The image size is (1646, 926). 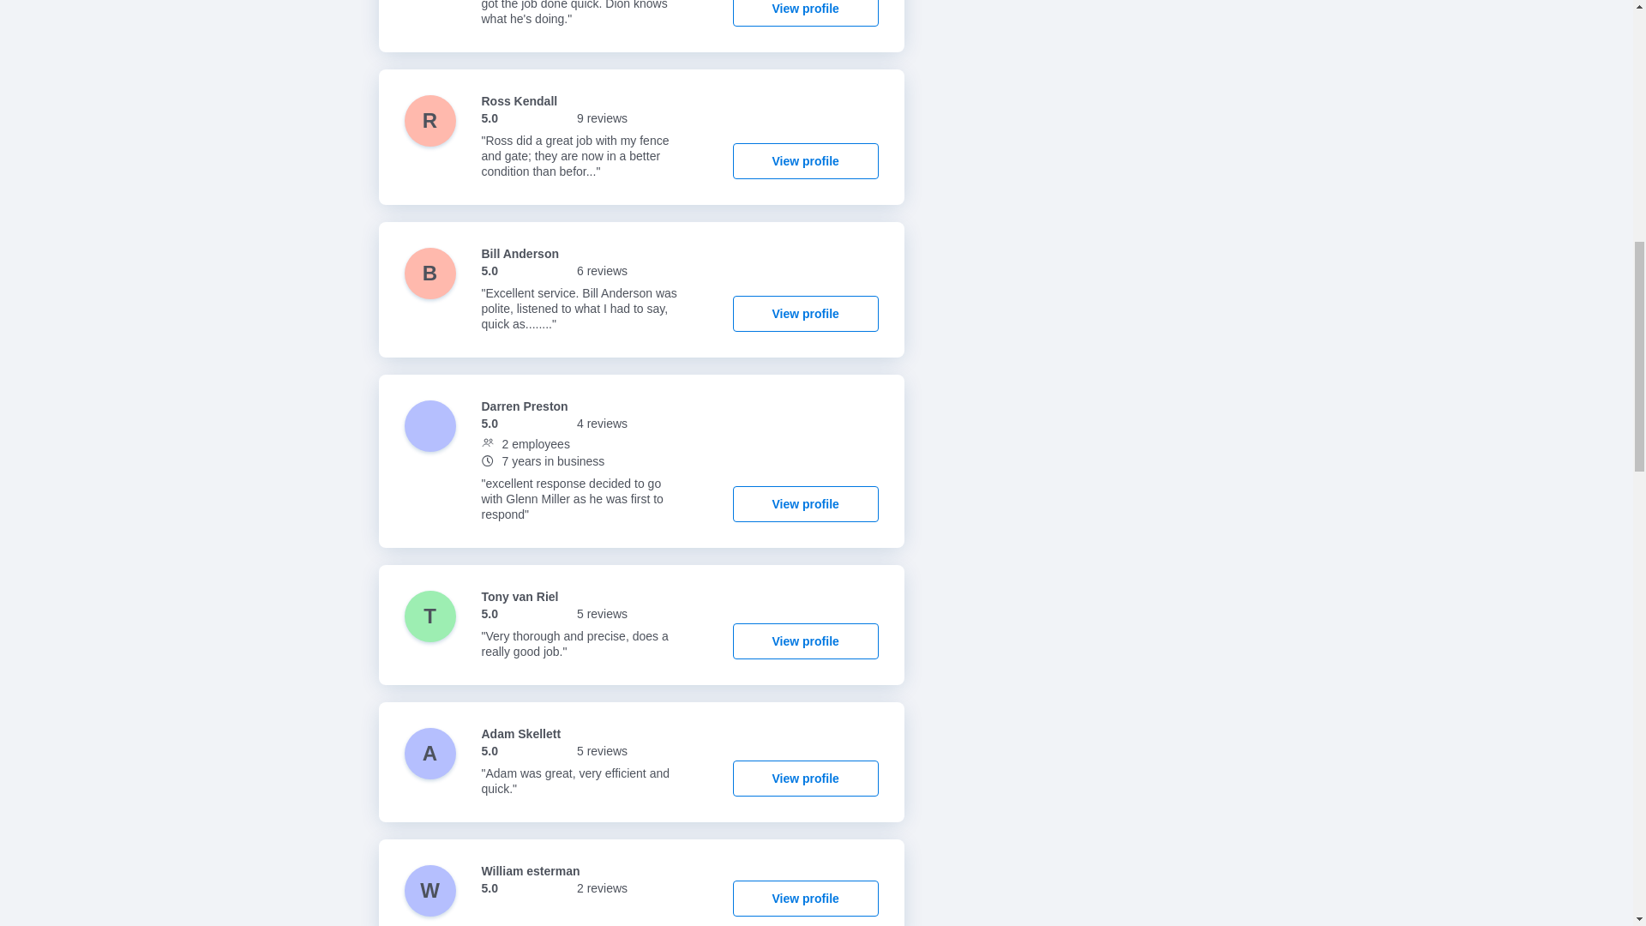 What do you see at coordinates (806, 504) in the screenshot?
I see `View profile` at bounding box center [806, 504].